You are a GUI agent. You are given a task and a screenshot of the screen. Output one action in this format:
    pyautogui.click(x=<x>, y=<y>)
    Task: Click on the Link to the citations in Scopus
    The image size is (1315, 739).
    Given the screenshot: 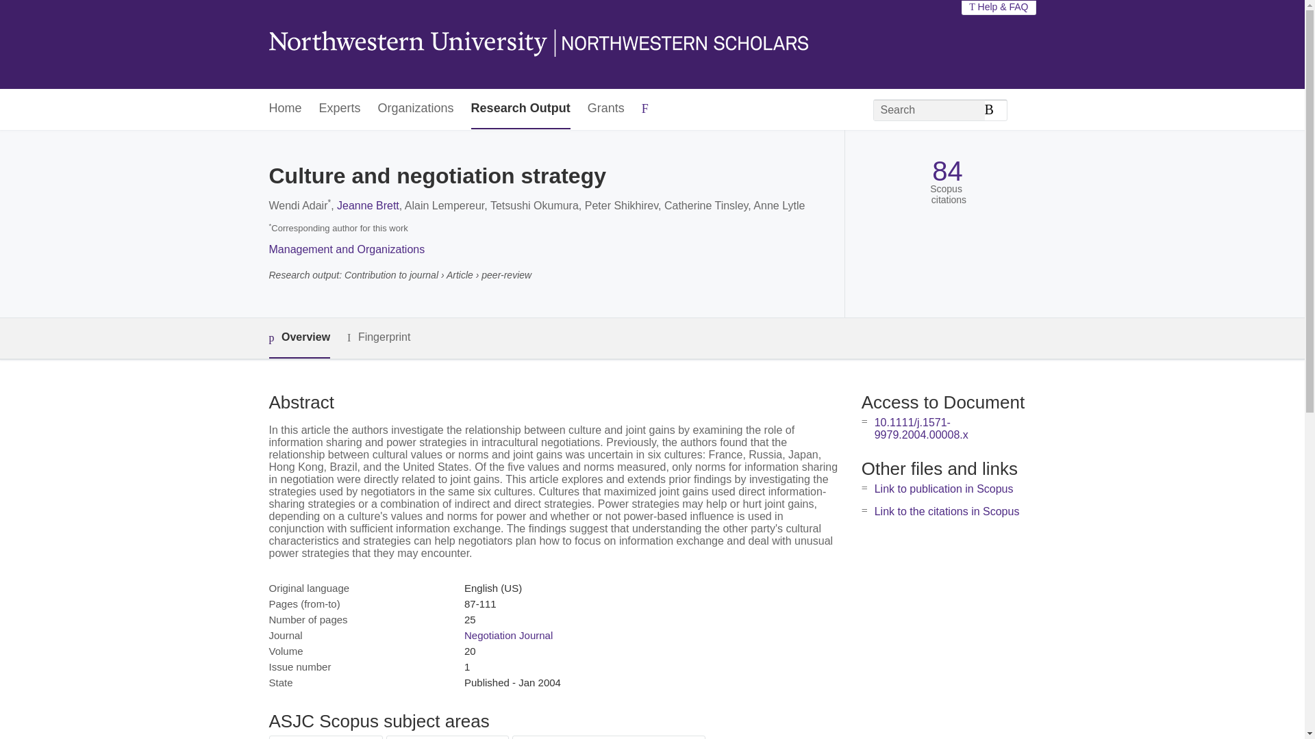 What is the action you would take?
    pyautogui.click(x=947, y=511)
    